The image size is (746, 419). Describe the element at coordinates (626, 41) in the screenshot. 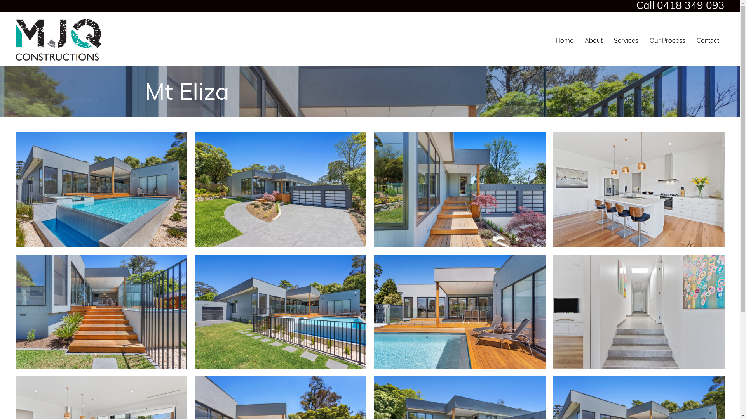

I see `Services` at that location.